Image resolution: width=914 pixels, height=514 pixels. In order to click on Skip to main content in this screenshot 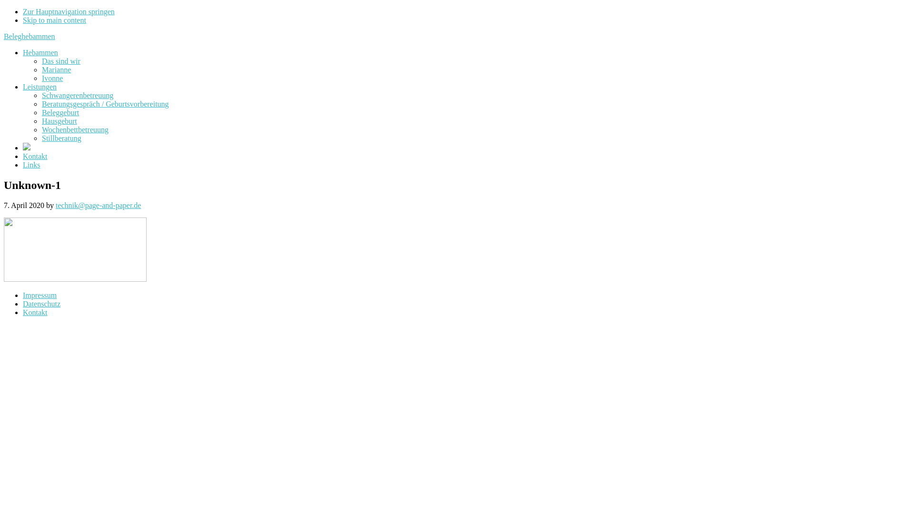, I will do `click(54, 20)`.